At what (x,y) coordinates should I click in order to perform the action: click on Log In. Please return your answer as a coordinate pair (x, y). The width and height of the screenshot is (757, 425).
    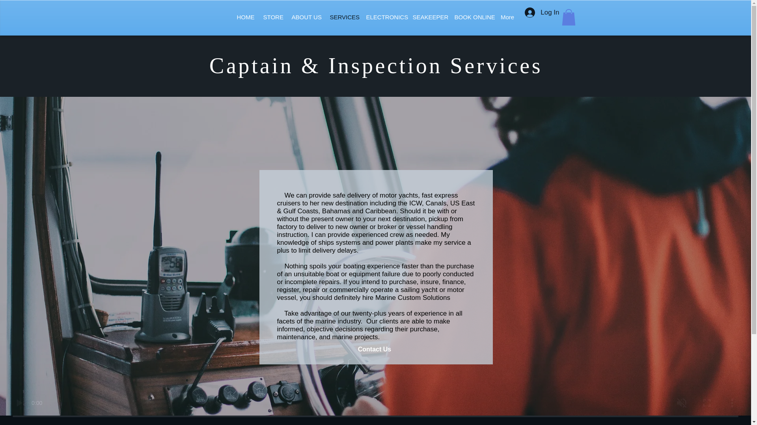
    Looking at the image, I should click on (542, 12).